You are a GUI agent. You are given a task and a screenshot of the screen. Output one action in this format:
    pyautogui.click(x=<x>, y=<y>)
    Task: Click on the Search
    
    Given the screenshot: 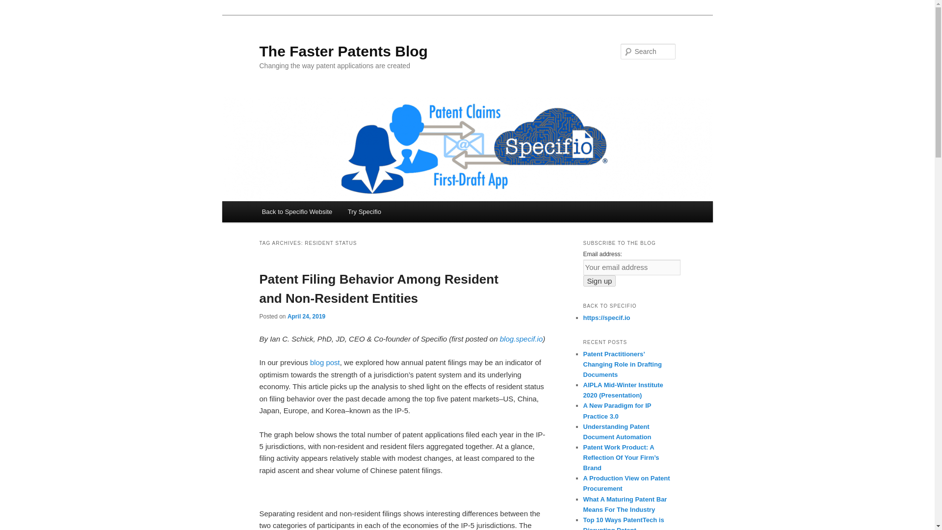 What is the action you would take?
    pyautogui.click(x=16, y=5)
    